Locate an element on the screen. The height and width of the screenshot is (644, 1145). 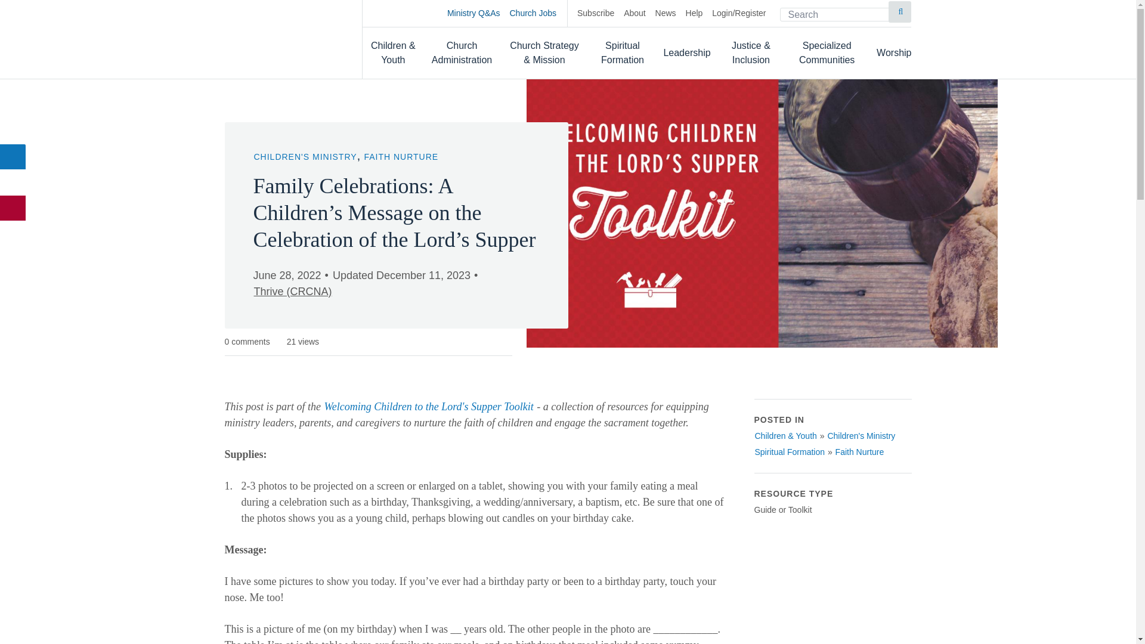
Welcoming Children to the Lord's Supper Toolkit is located at coordinates (429, 407).